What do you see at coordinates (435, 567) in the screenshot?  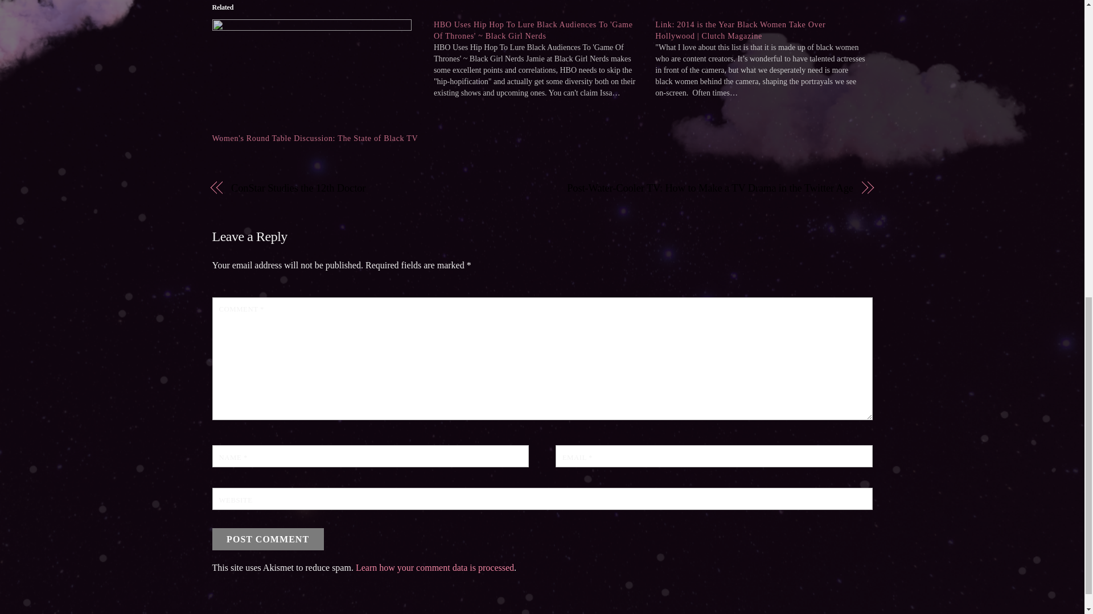 I see `Learn how your comment data is processed` at bounding box center [435, 567].